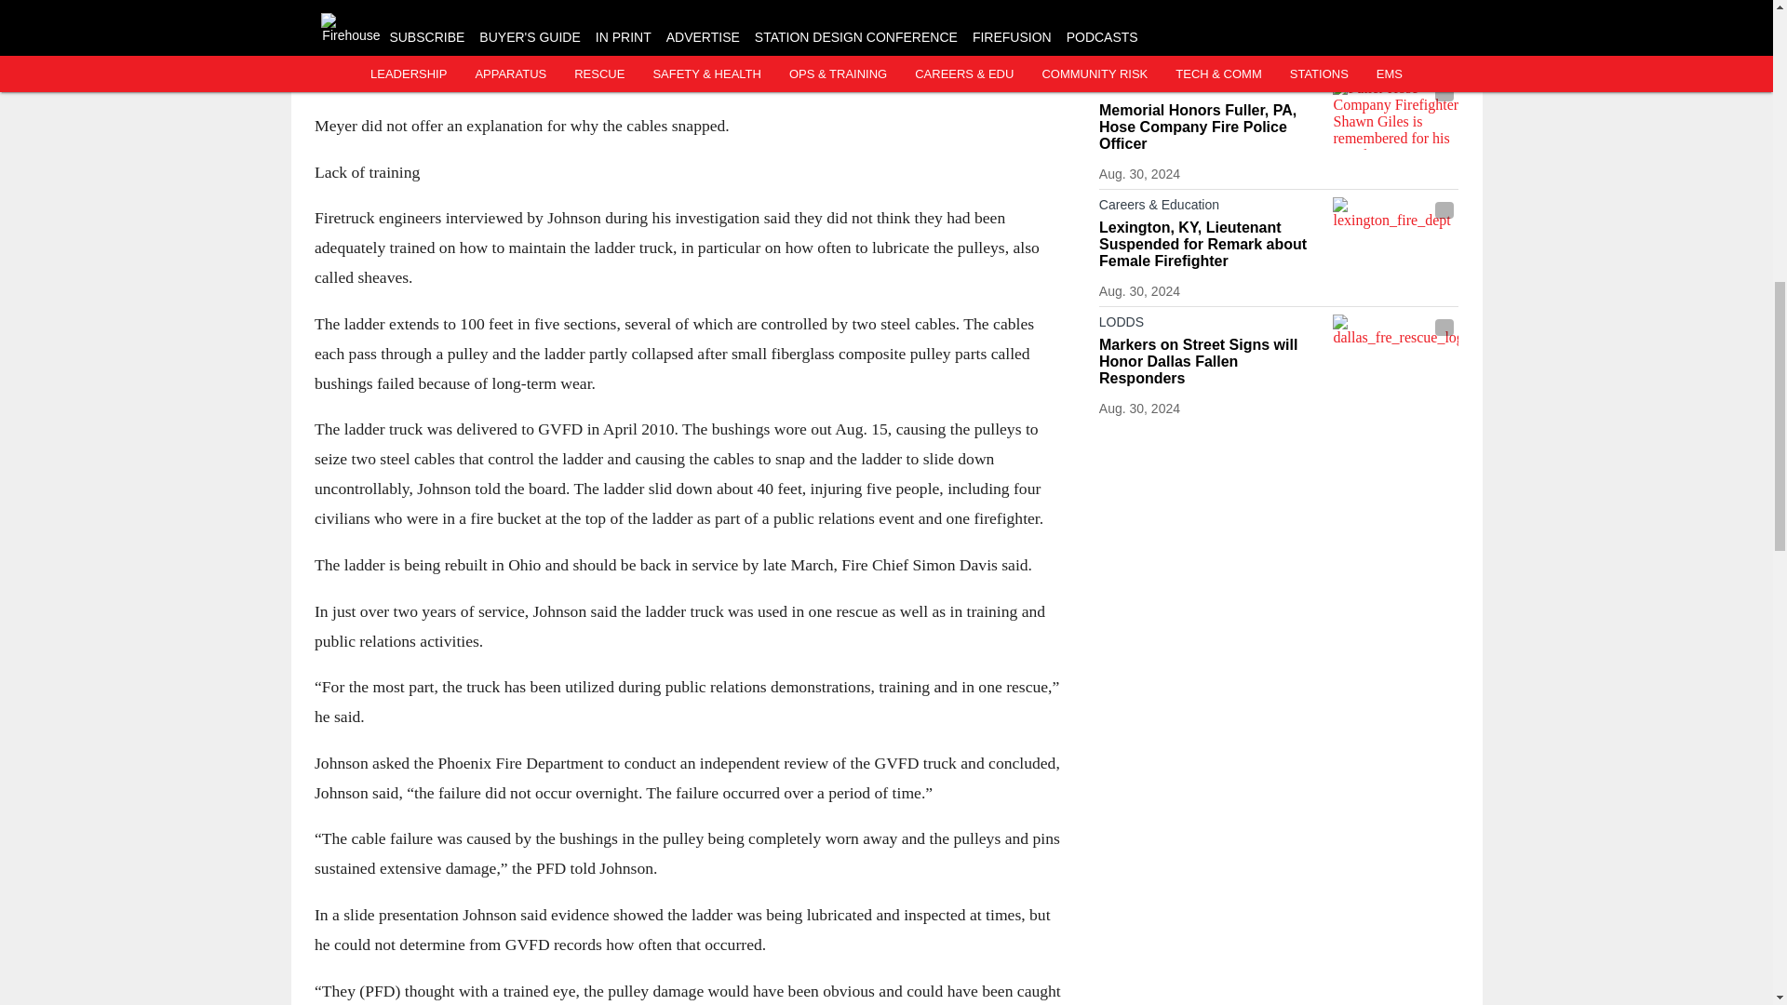 Image resolution: width=1787 pixels, height=1005 pixels. Describe the element at coordinates (1211, 127) in the screenshot. I see `Memorial Honors Fuller, PA, Hose Company Fire Police Officer` at that location.